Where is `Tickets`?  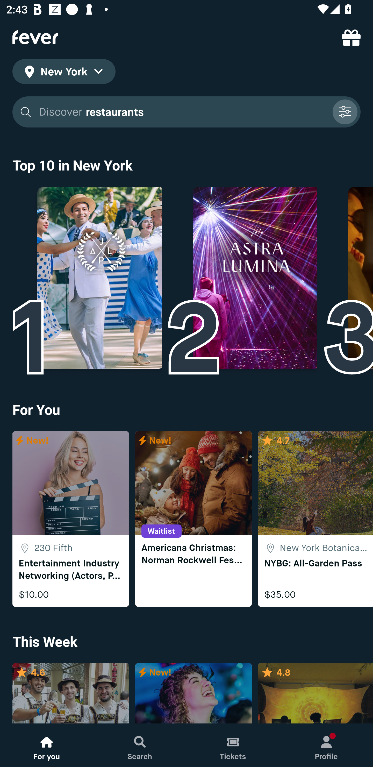 Tickets is located at coordinates (233, 745).